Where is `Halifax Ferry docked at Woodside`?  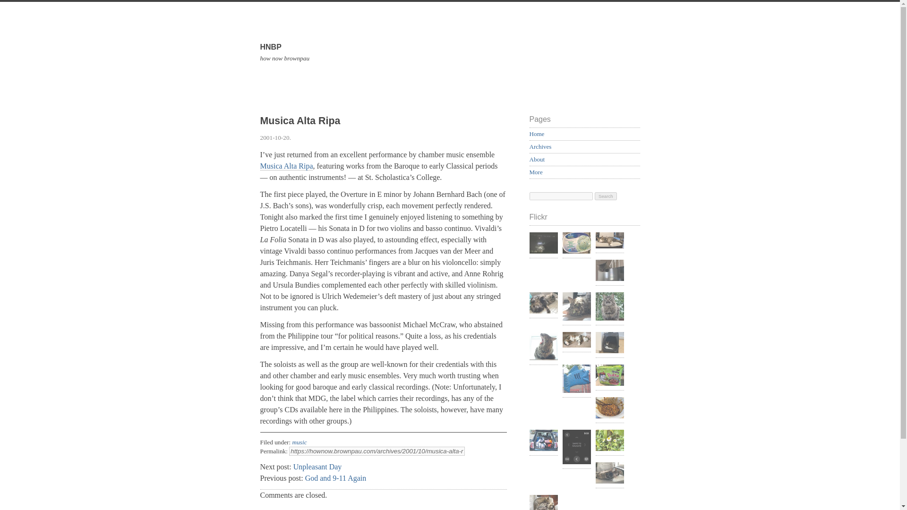
Halifax Ferry docked at Woodside is located at coordinates (543, 244).